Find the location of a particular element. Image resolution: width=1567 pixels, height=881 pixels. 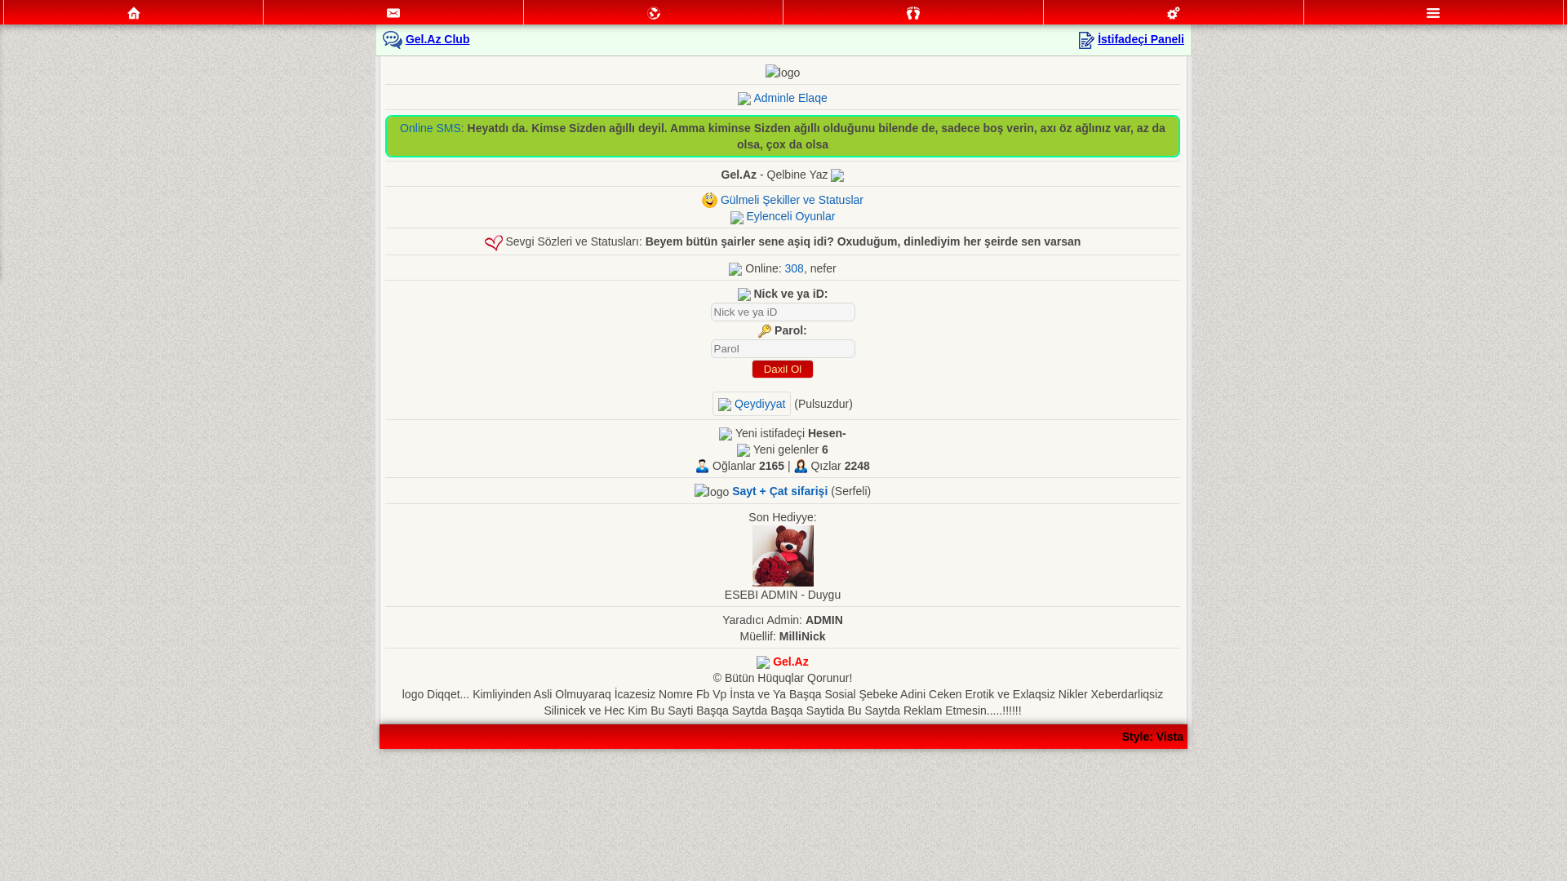

Qeydiyyat is located at coordinates (751, 404).